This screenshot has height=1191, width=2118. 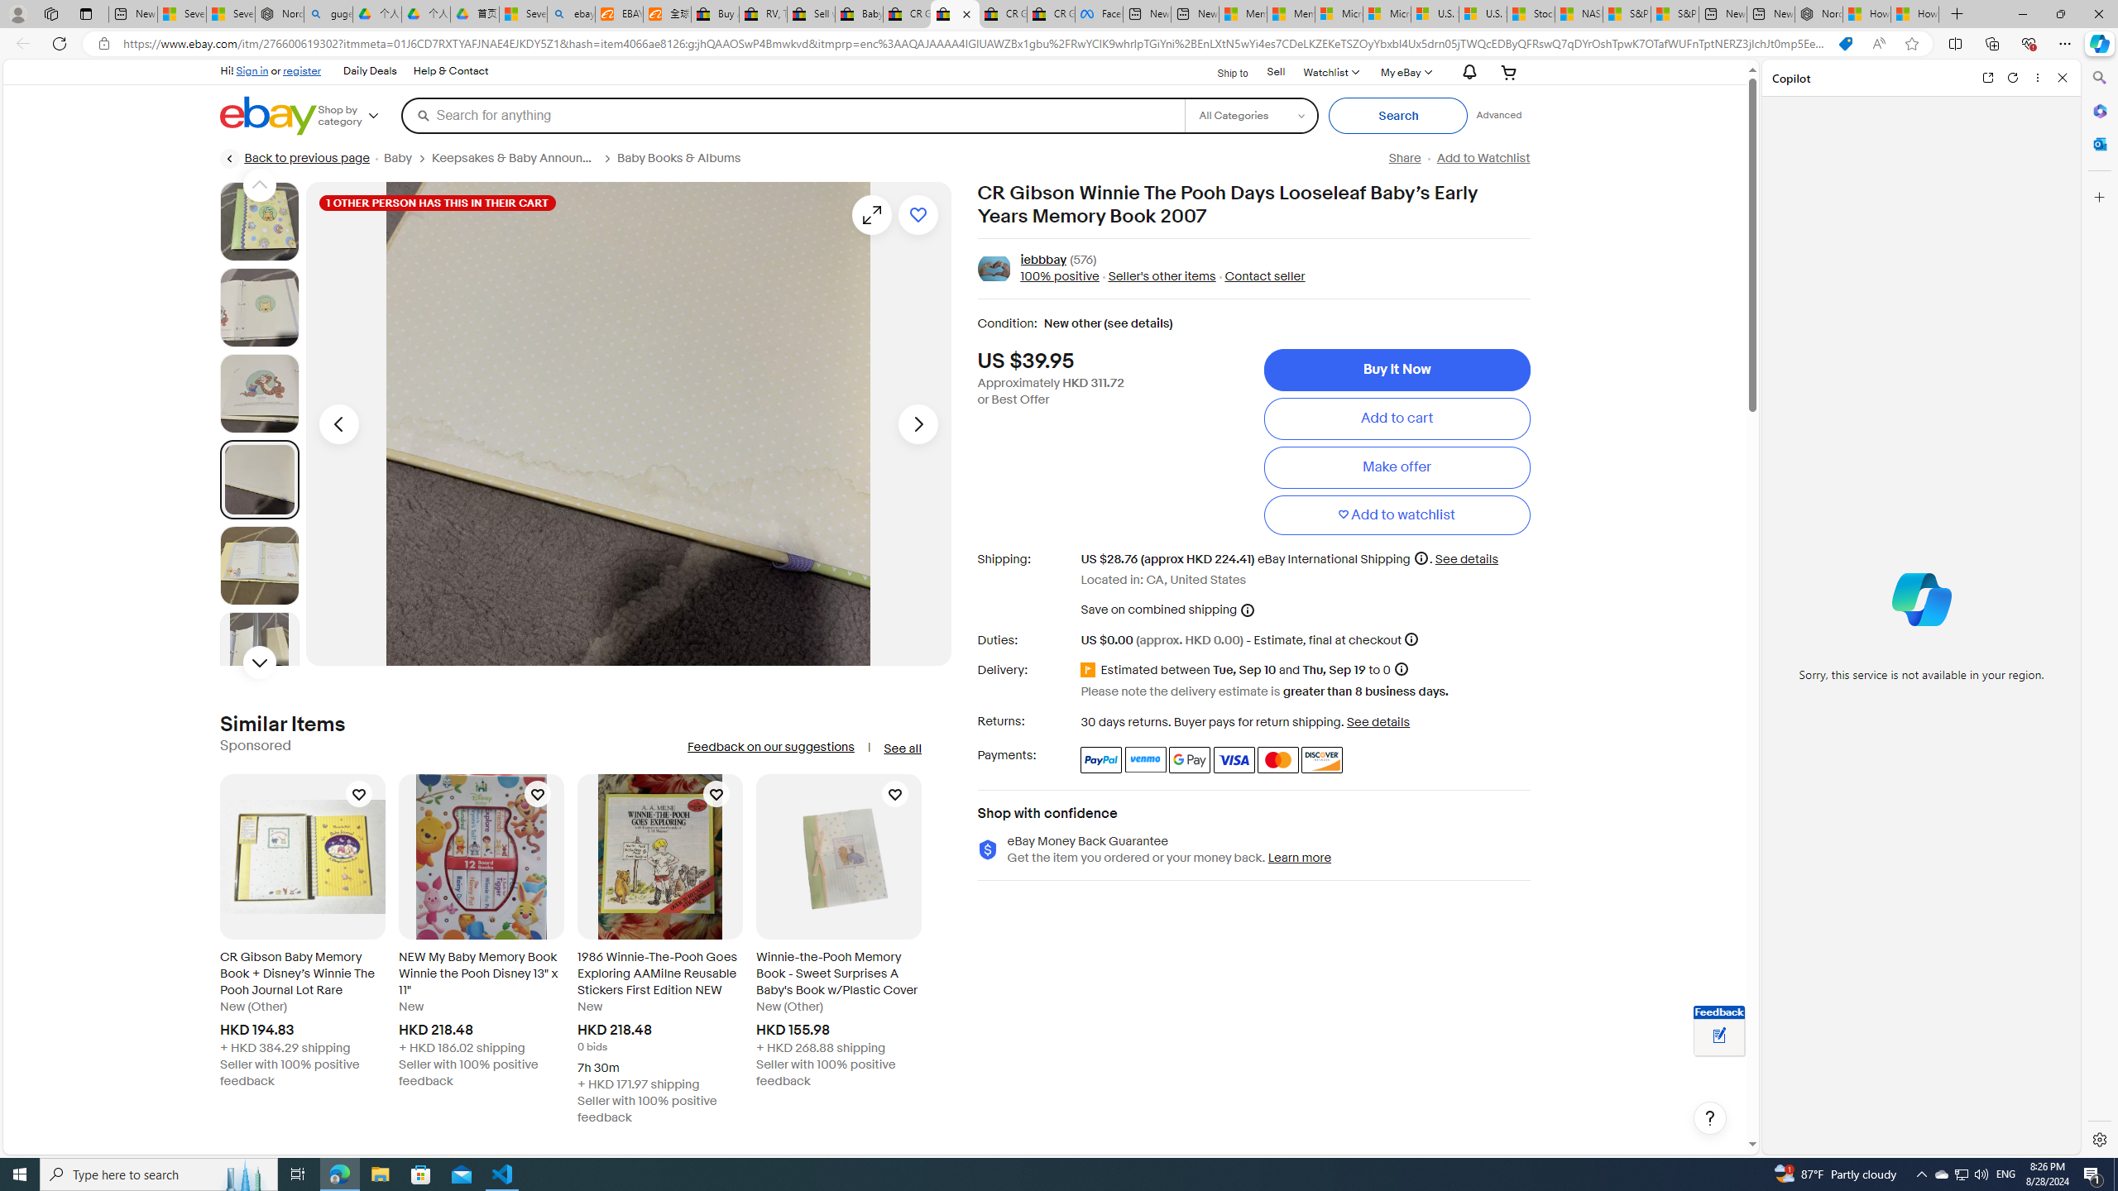 What do you see at coordinates (328, 14) in the screenshot?
I see `guge yunpan - Search` at bounding box center [328, 14].